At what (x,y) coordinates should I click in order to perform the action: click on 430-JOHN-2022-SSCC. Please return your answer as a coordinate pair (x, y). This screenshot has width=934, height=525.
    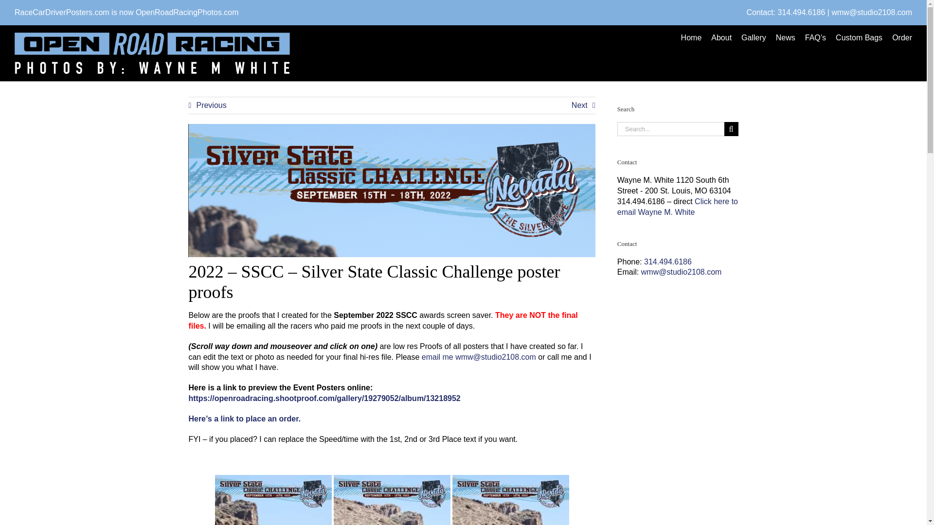
    Looking at the image, I should click on (392, 500).